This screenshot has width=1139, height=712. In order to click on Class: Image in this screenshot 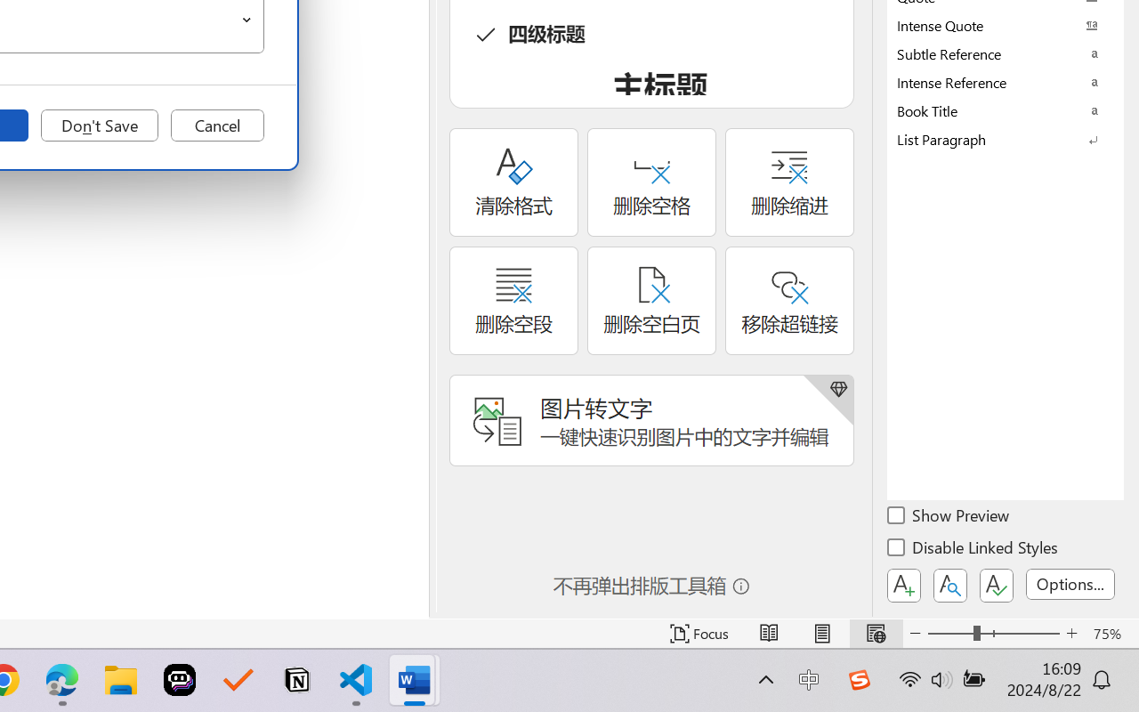, I will do `click(859, 680)`.